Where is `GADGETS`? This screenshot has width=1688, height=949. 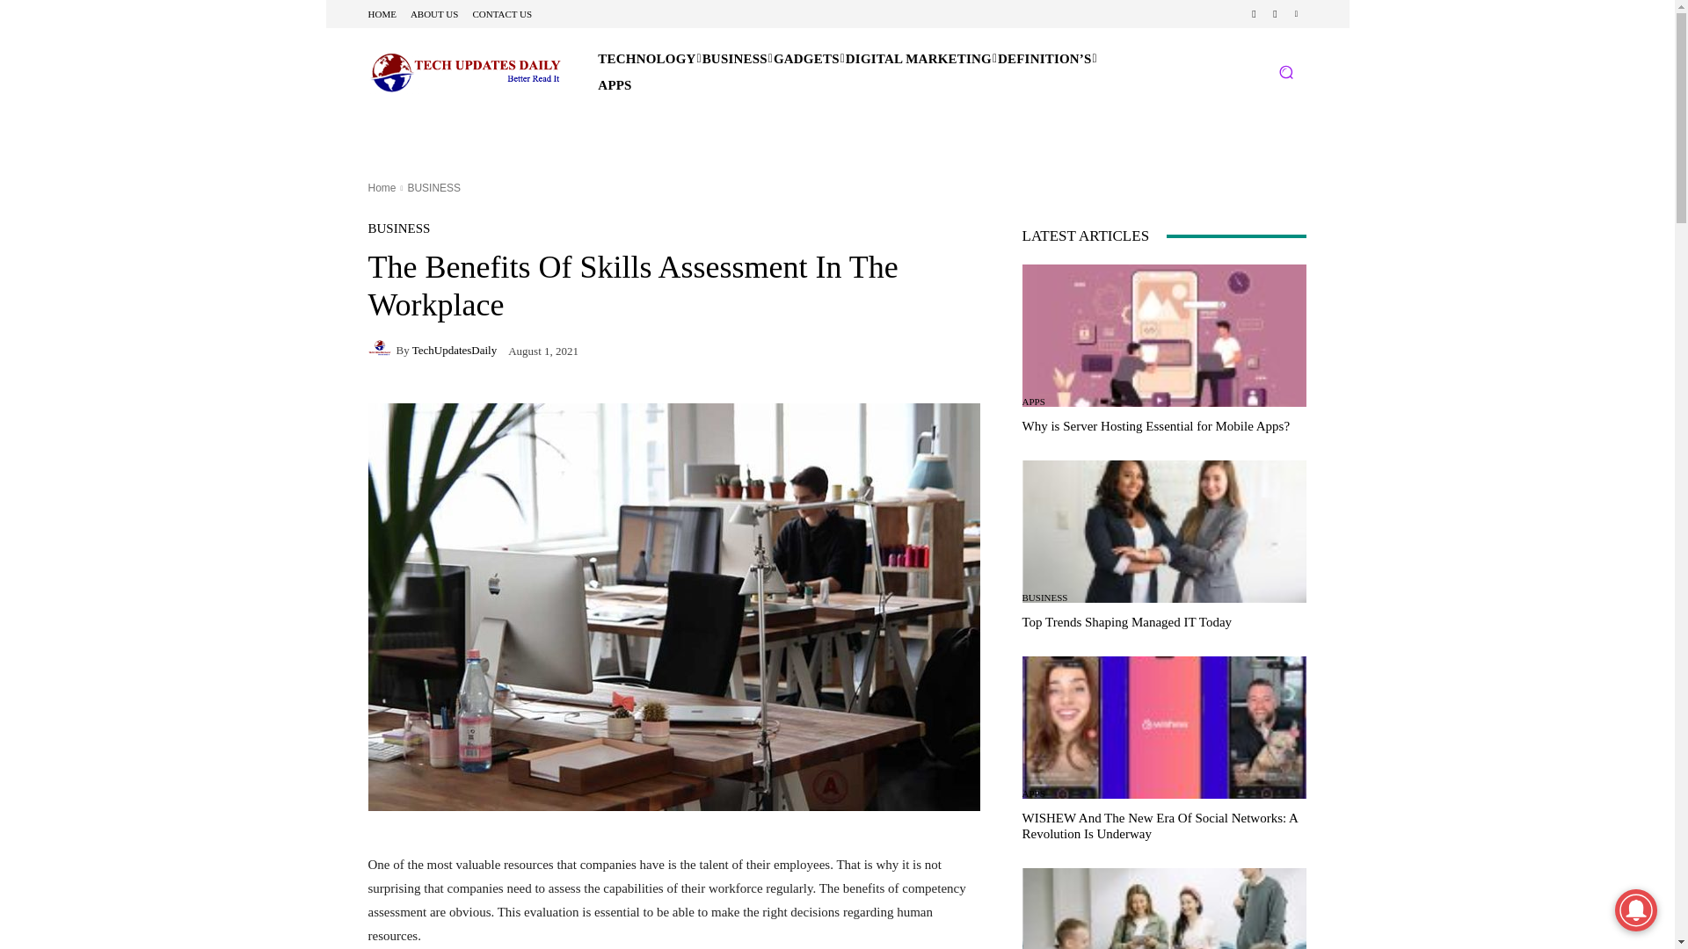
GADGETS is located at coordinates (807, 58).